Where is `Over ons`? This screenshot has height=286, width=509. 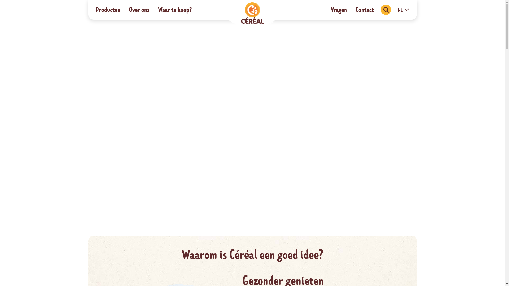
Over ons is located at coordinates (139, 10).